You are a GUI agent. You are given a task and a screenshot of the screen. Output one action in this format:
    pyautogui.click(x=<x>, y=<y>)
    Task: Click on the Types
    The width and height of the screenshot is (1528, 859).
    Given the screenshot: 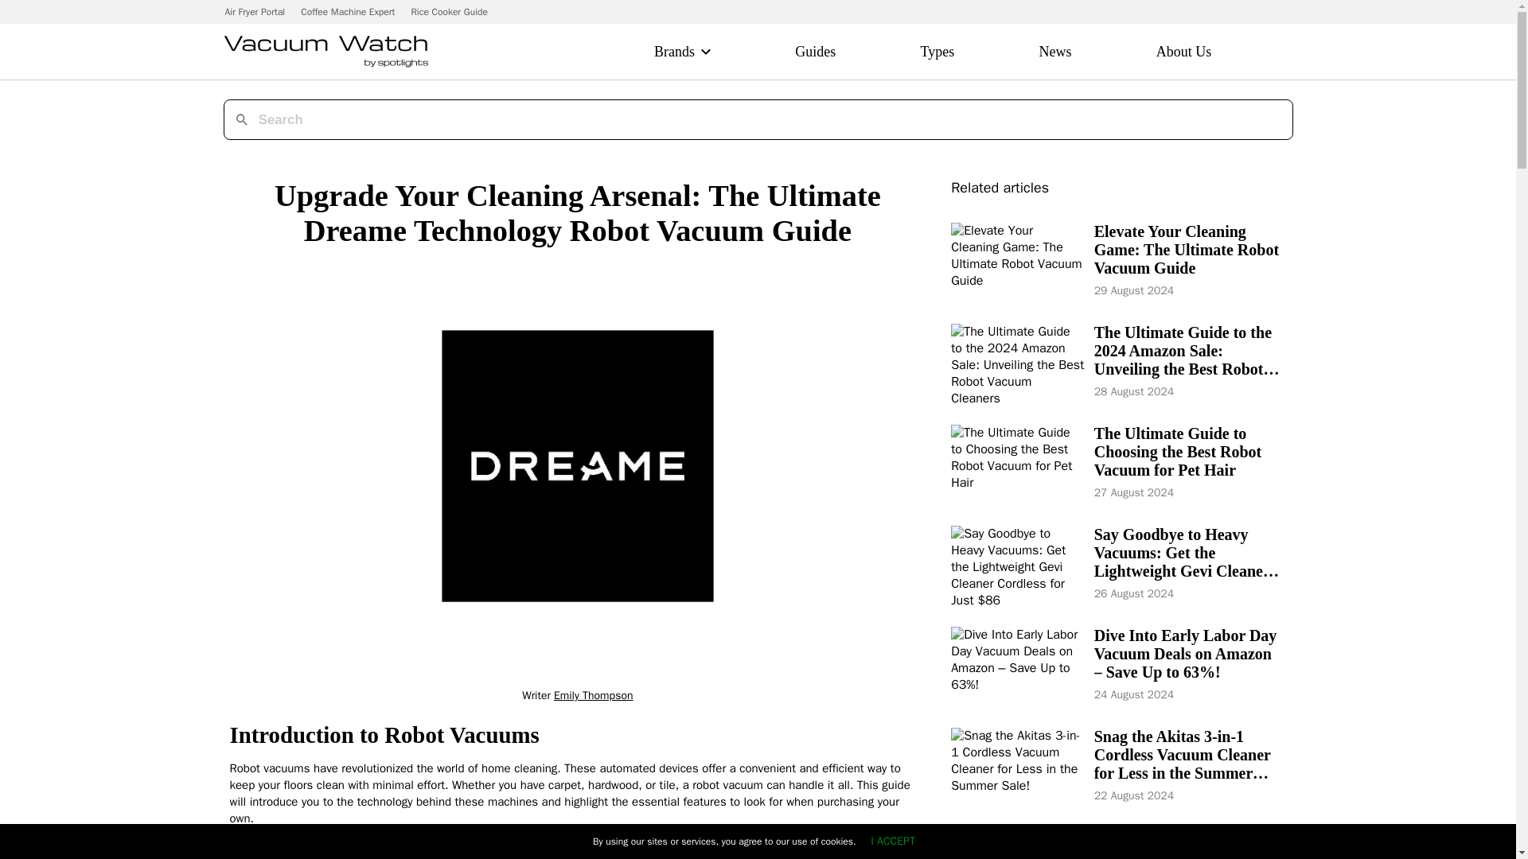 What is the action you would take?
    pyautogui.click(x=937, y=51)
    